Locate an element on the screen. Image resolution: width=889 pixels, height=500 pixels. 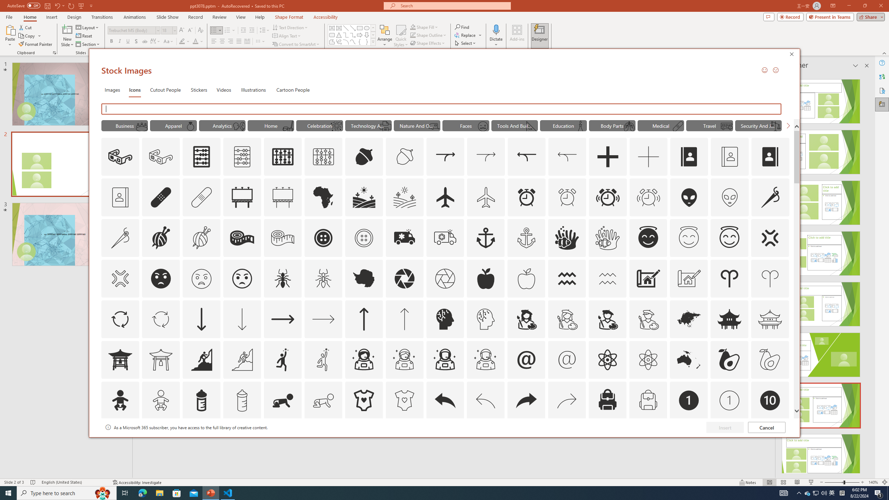
Font Color Red is located at coordinates (195, 42).